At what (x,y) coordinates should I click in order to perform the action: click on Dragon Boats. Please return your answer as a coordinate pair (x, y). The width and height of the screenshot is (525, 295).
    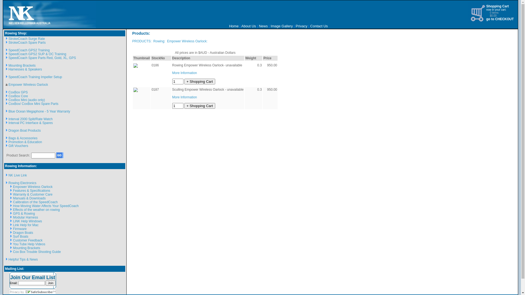
    Looking at the image, I should click on (23, 233).